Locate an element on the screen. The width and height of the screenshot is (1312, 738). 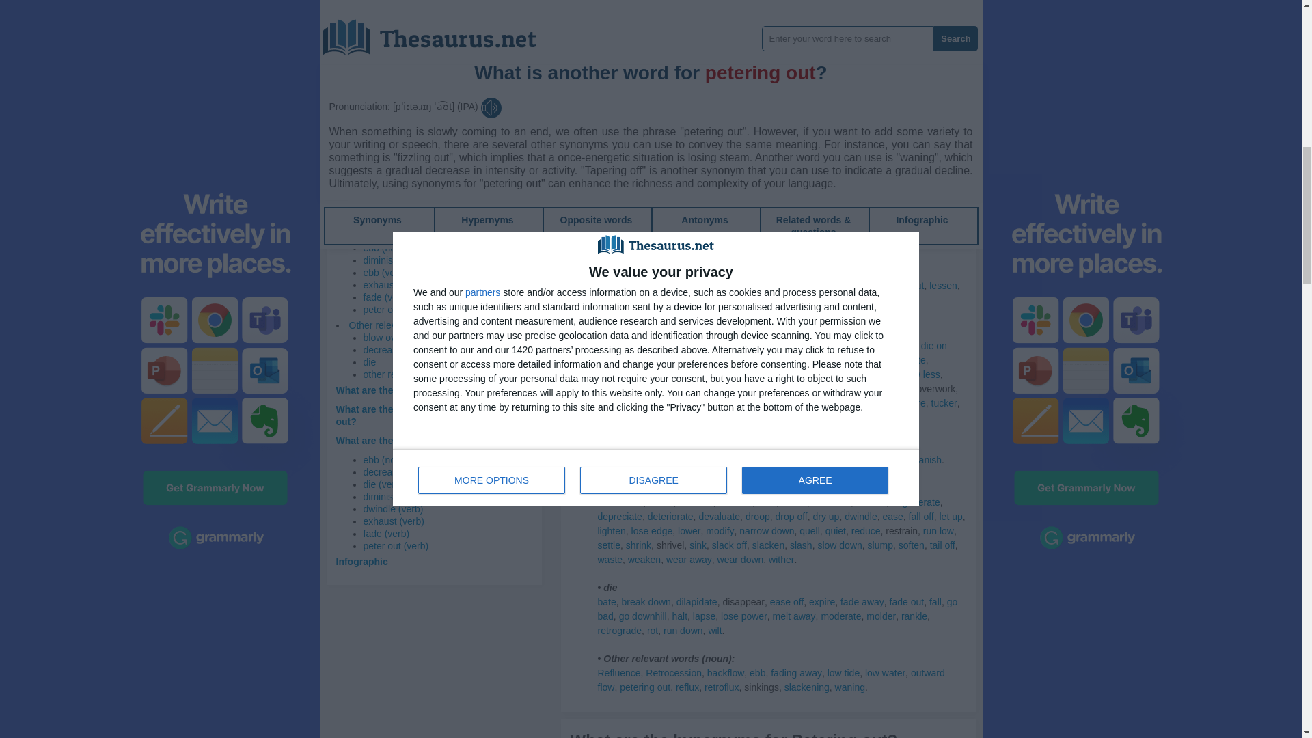
Synonyms for Petering out is located at coordinates (922, 12).